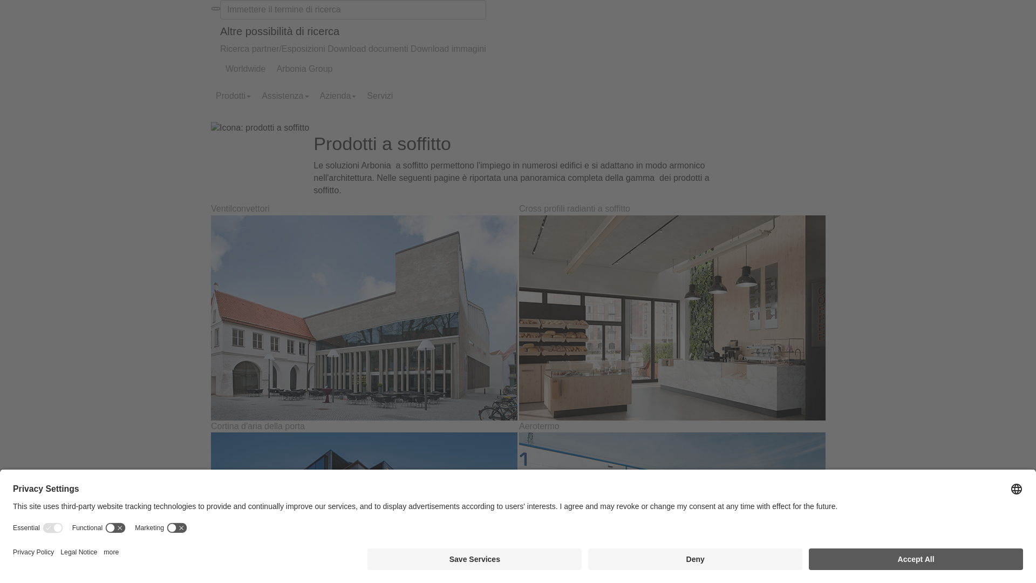 This screenshot has width=1036, height=583. Describe the element at coordinates (233, 96) in the screenshot. I see `Prodotti` at that location.